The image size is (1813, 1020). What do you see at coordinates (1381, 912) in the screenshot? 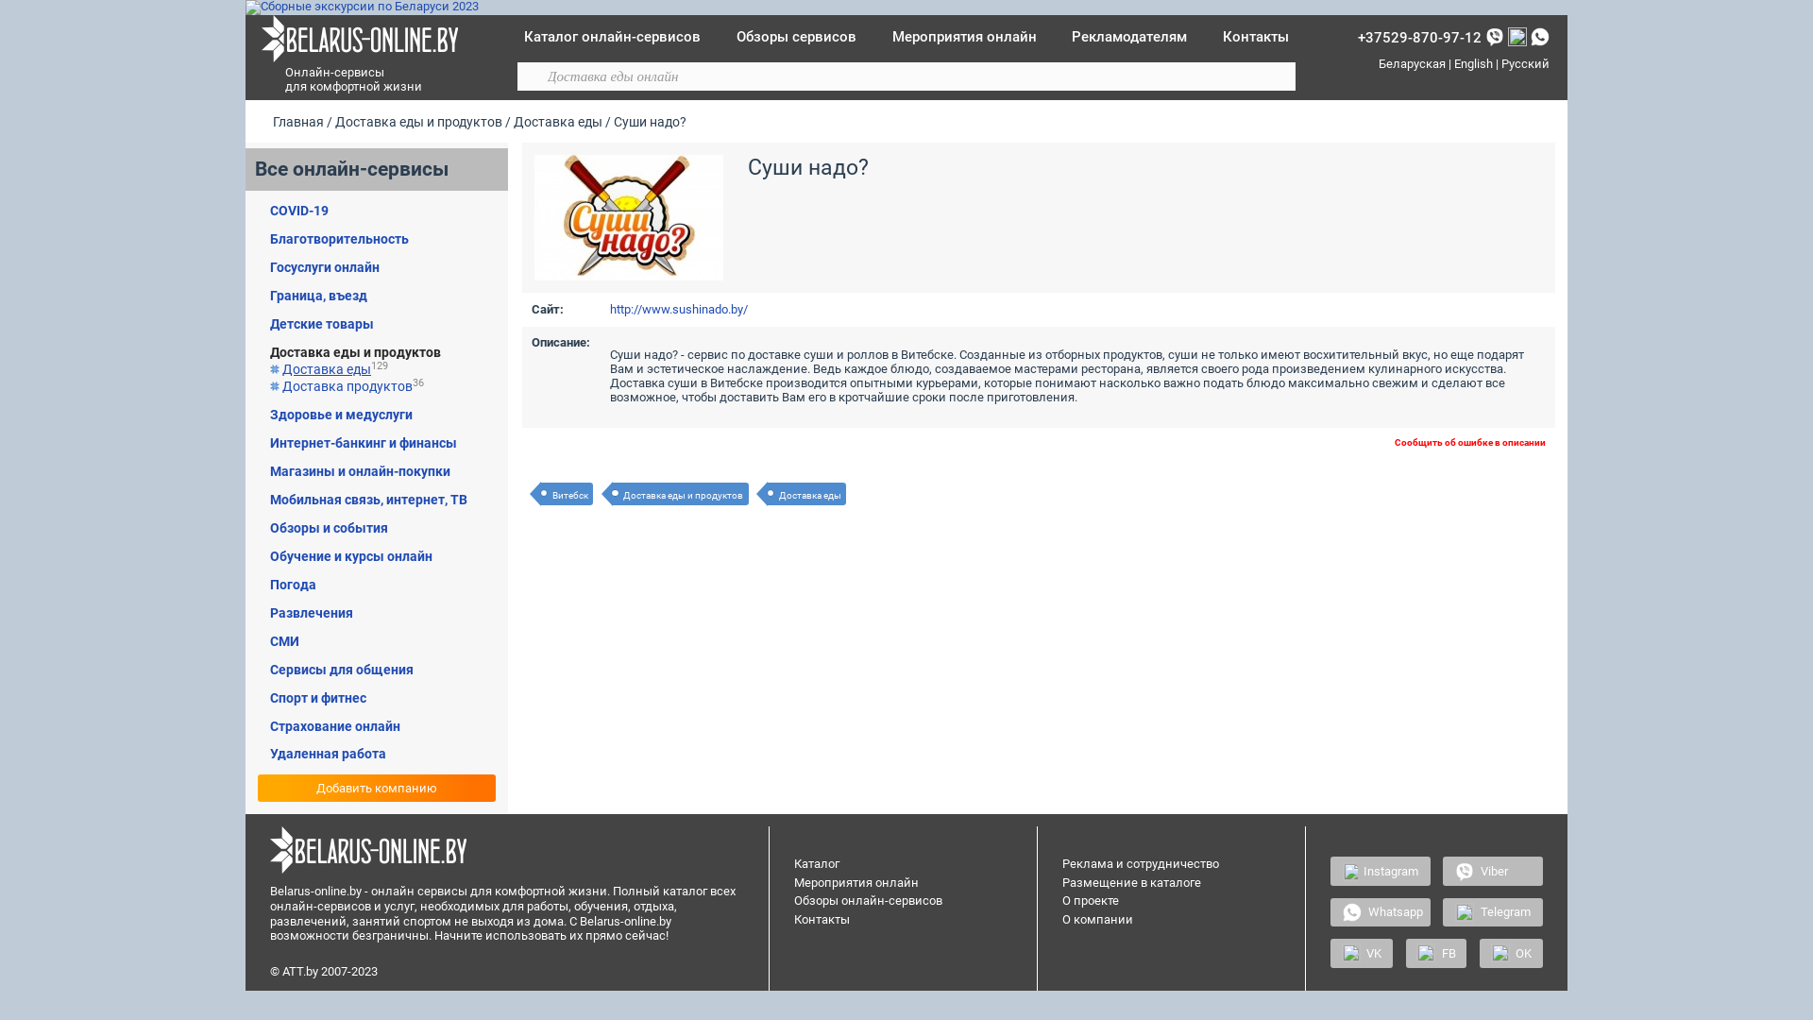
I see `Whatsapp` at bounding box center [1381, 912].